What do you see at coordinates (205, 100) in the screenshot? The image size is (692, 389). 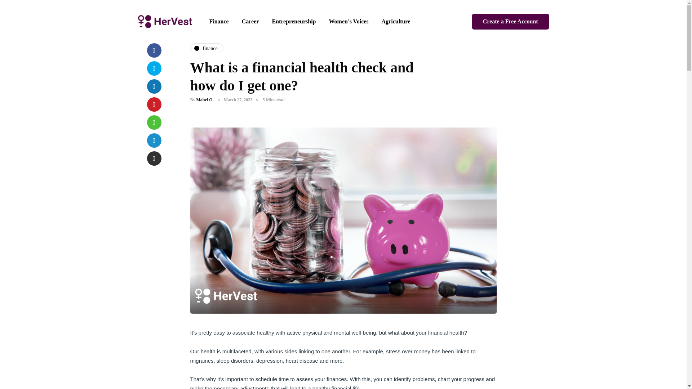 I see `Mabel O.` at bounding box center [205, 100].